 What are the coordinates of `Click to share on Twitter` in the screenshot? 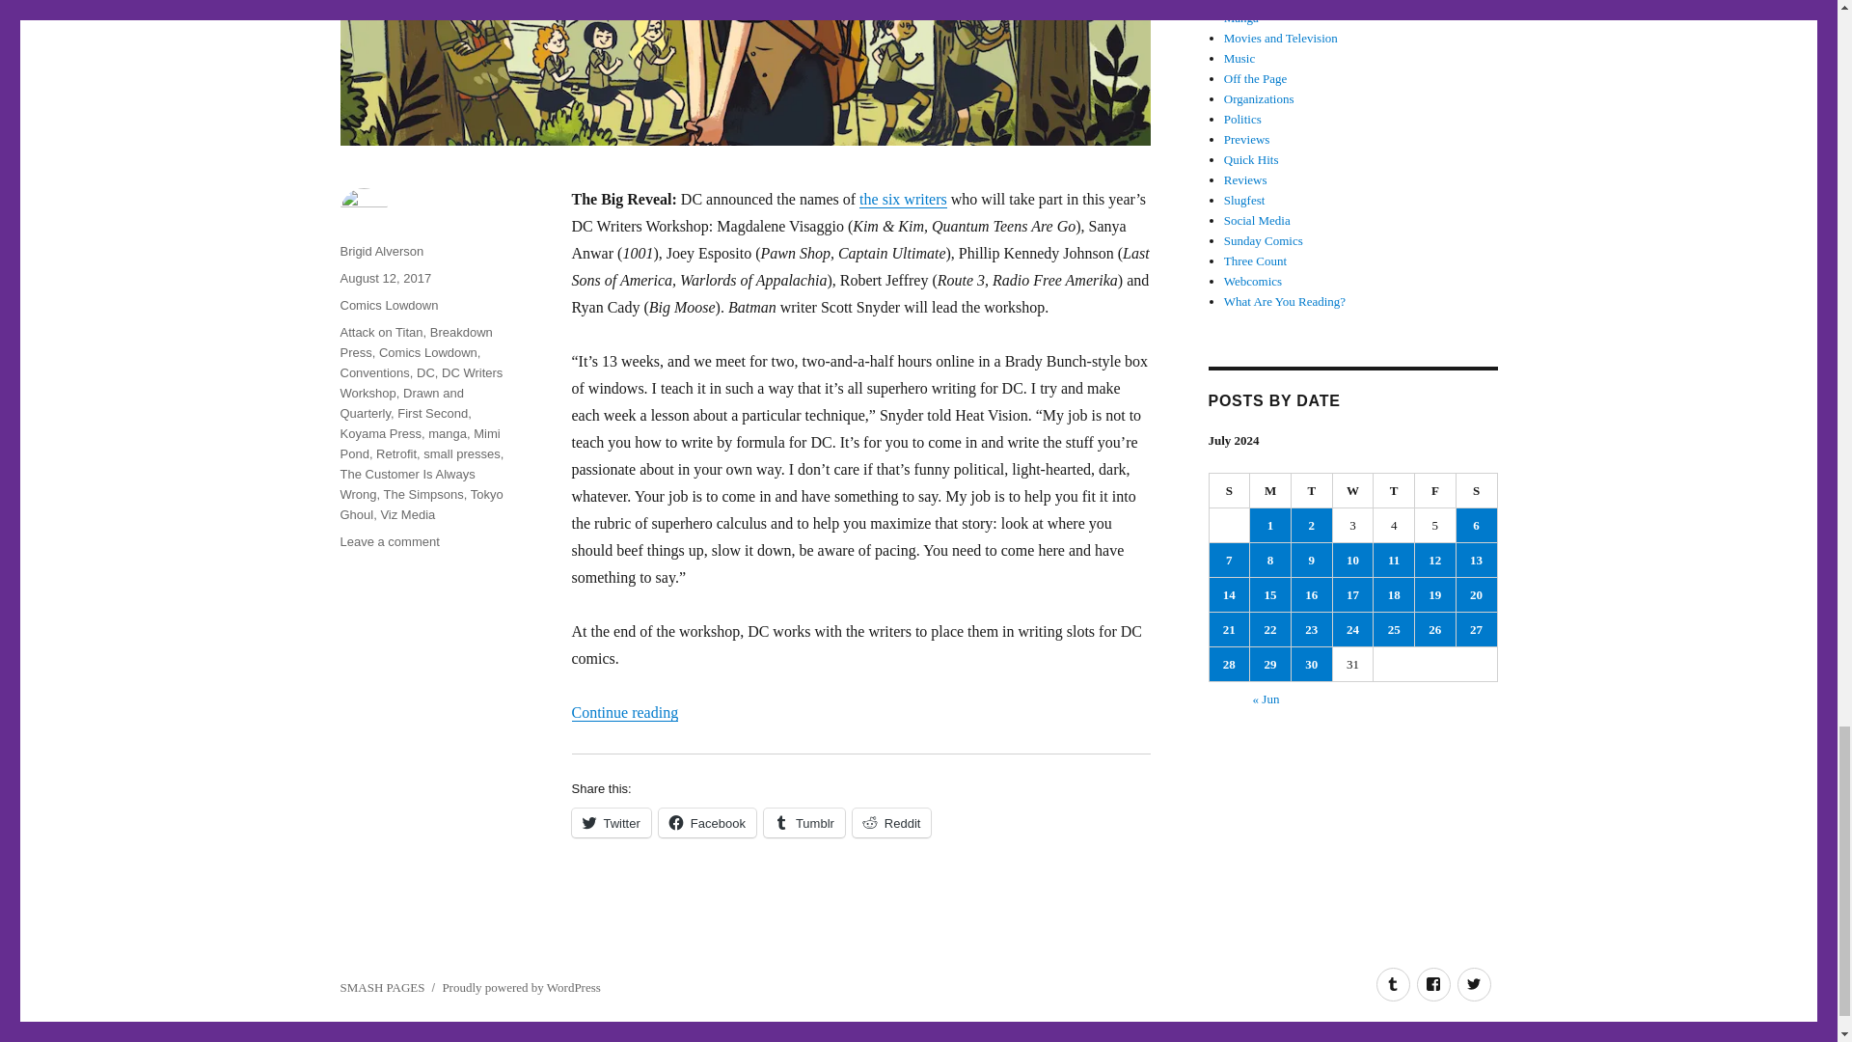 It's located at (610, 823).